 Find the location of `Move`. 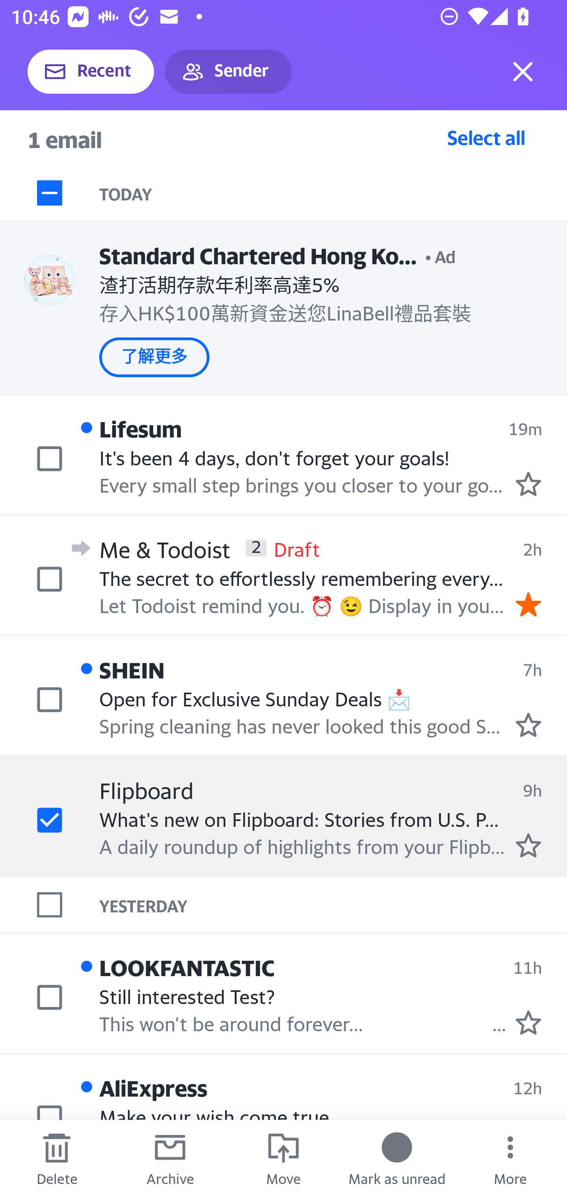

Move is located at coordinates (283, 1158).